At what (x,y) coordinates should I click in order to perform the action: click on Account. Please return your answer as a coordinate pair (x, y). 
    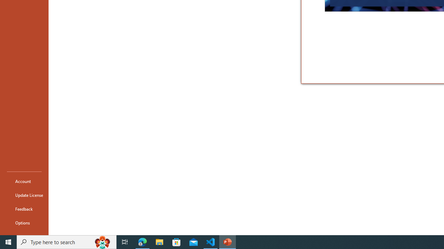
    Looking at the image, I should click on (24, 181).